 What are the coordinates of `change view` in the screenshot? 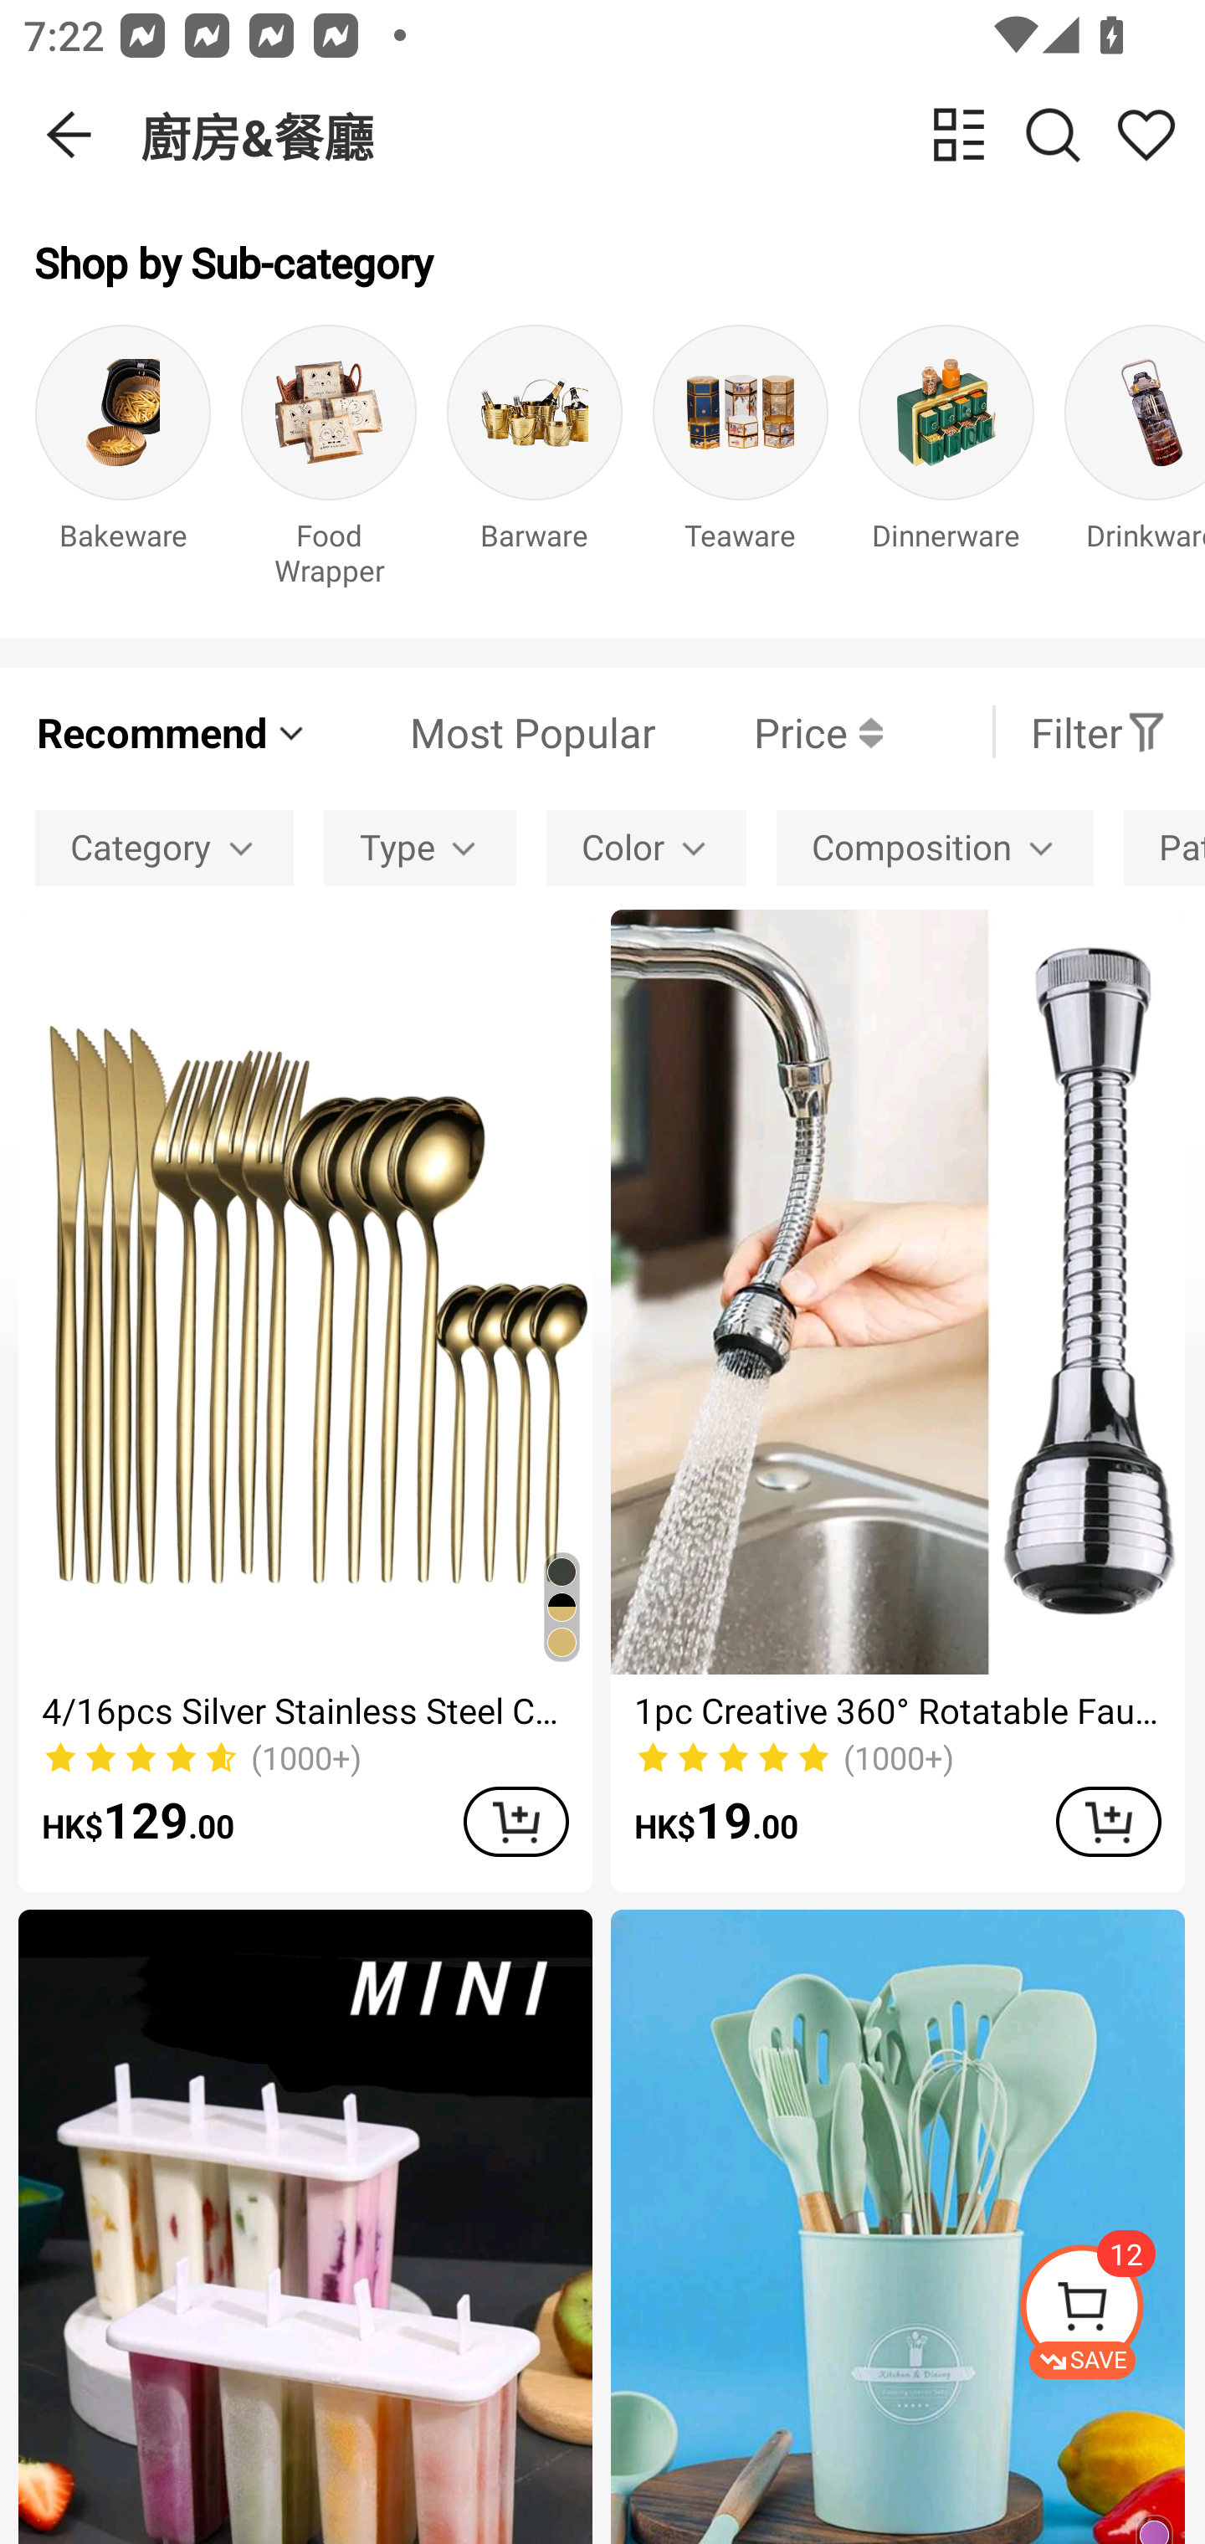 It's located at (959, 134).